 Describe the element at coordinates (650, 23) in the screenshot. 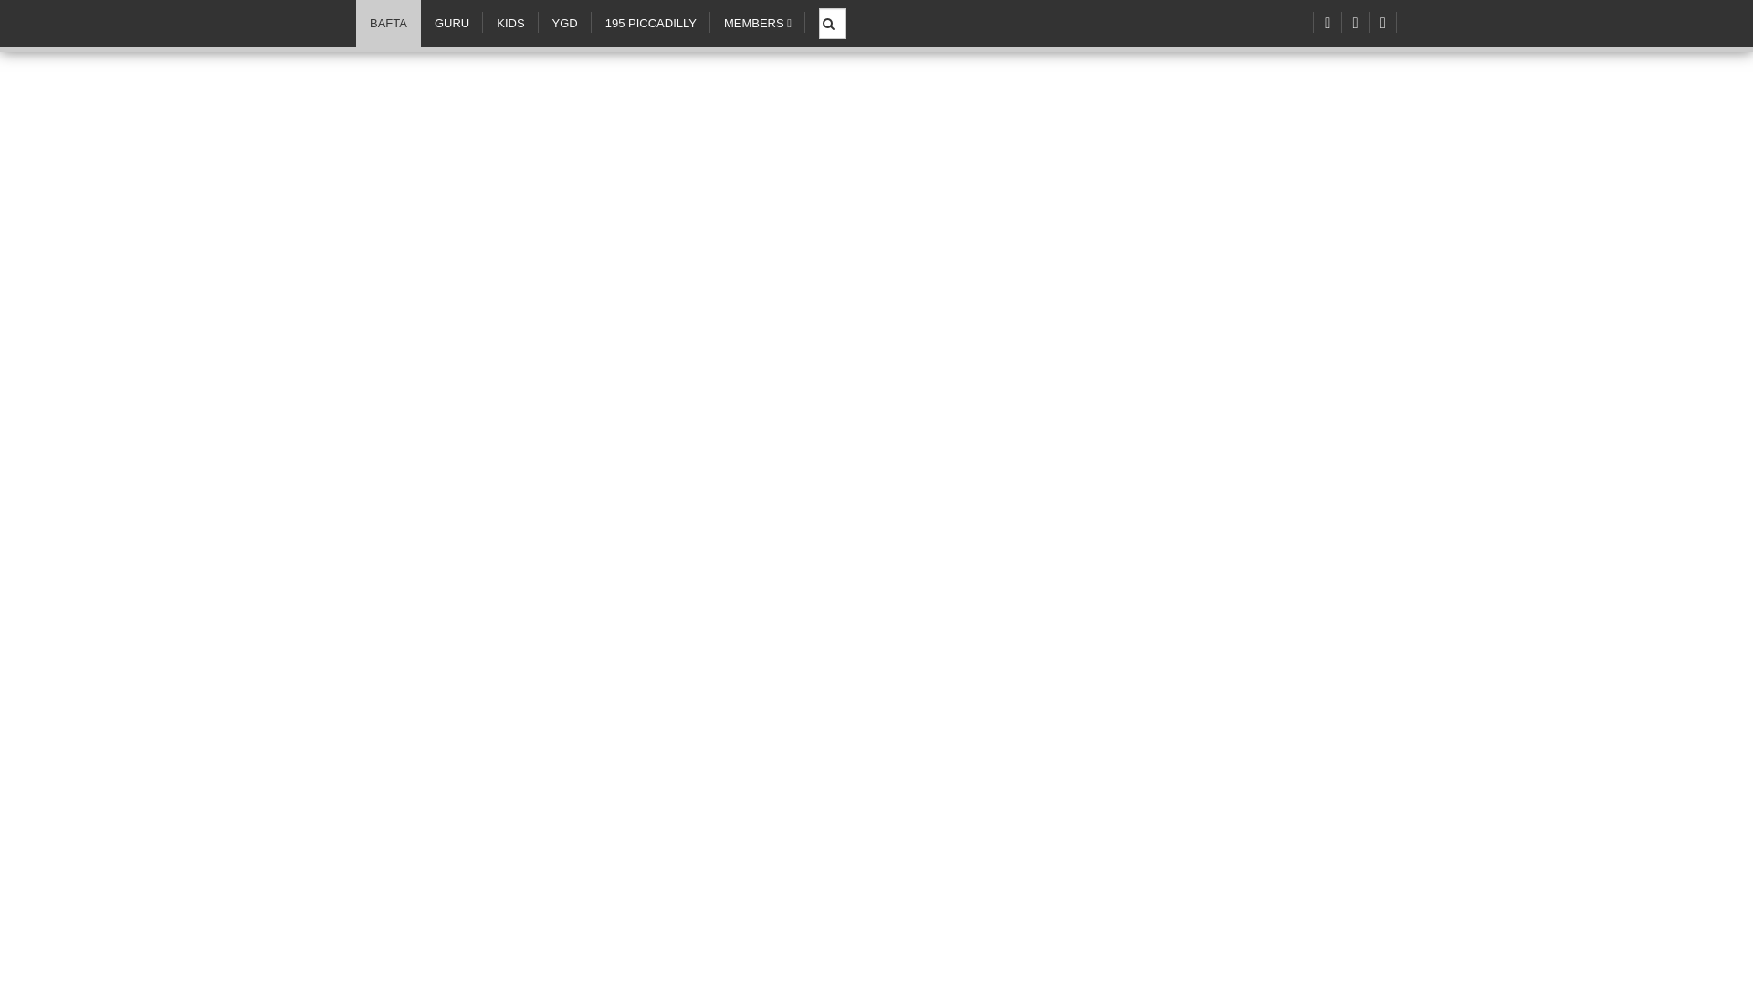

I see `195 PICCADILLY` at that location.